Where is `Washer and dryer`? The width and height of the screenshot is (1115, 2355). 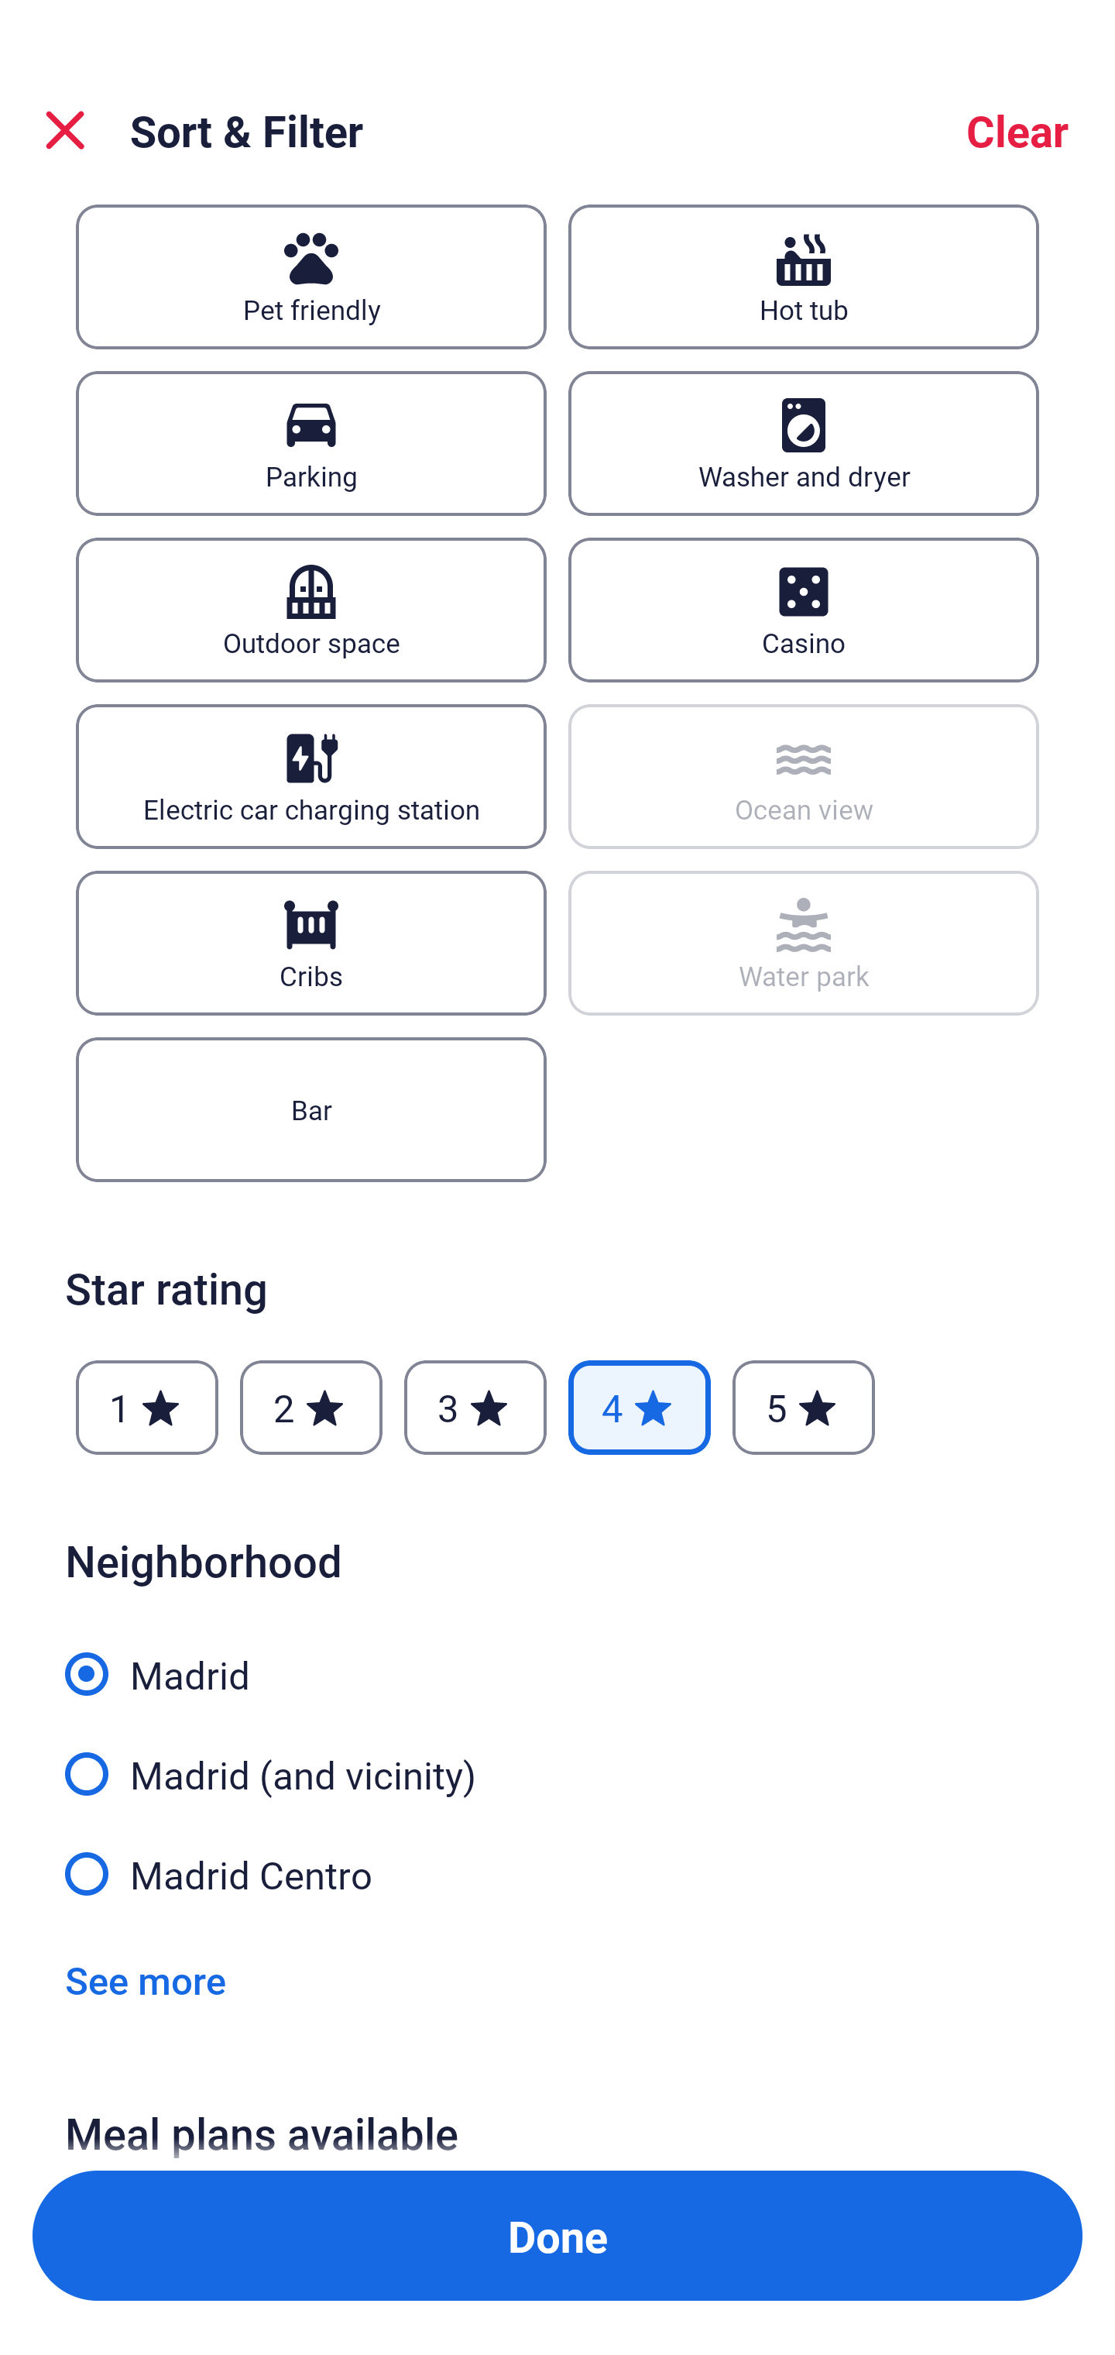
Washer and dryer is located at coordinates (804, 443).